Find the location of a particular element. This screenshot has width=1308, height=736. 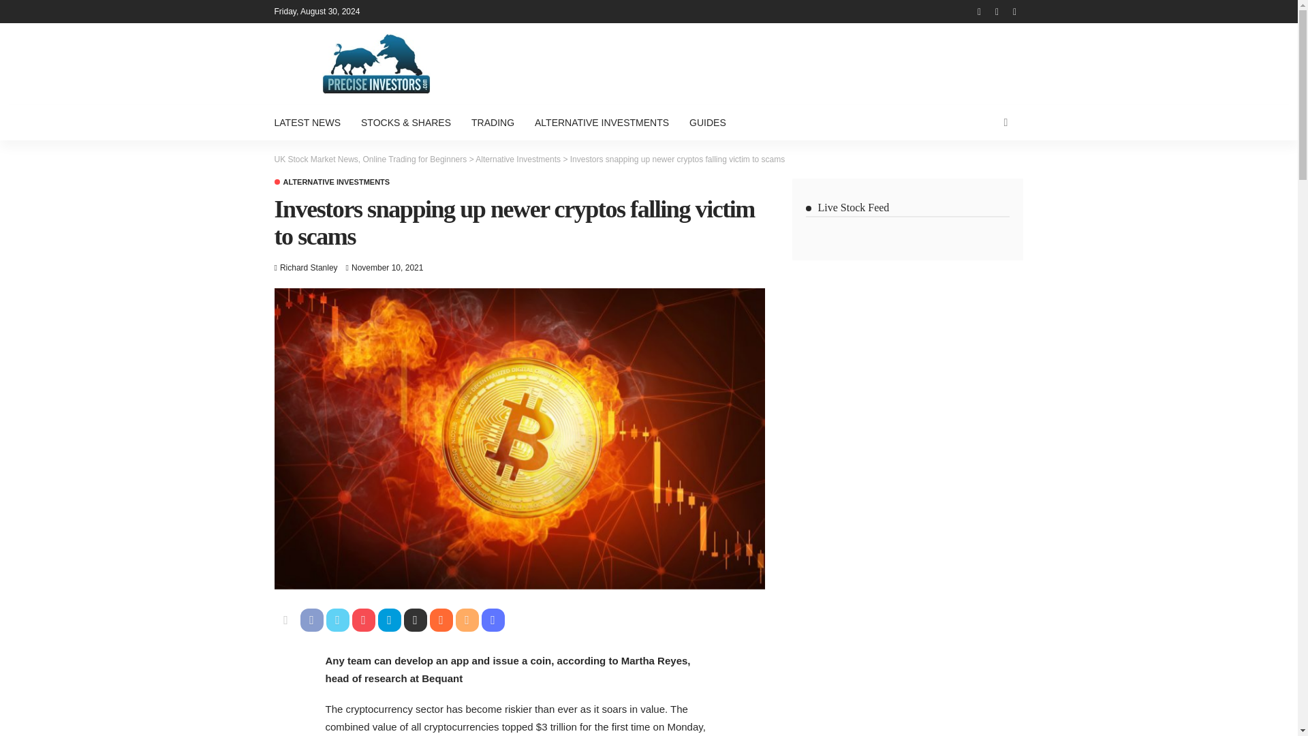

ALTERNATIVE INVESTMENTS is located at coordinates (601, 123).